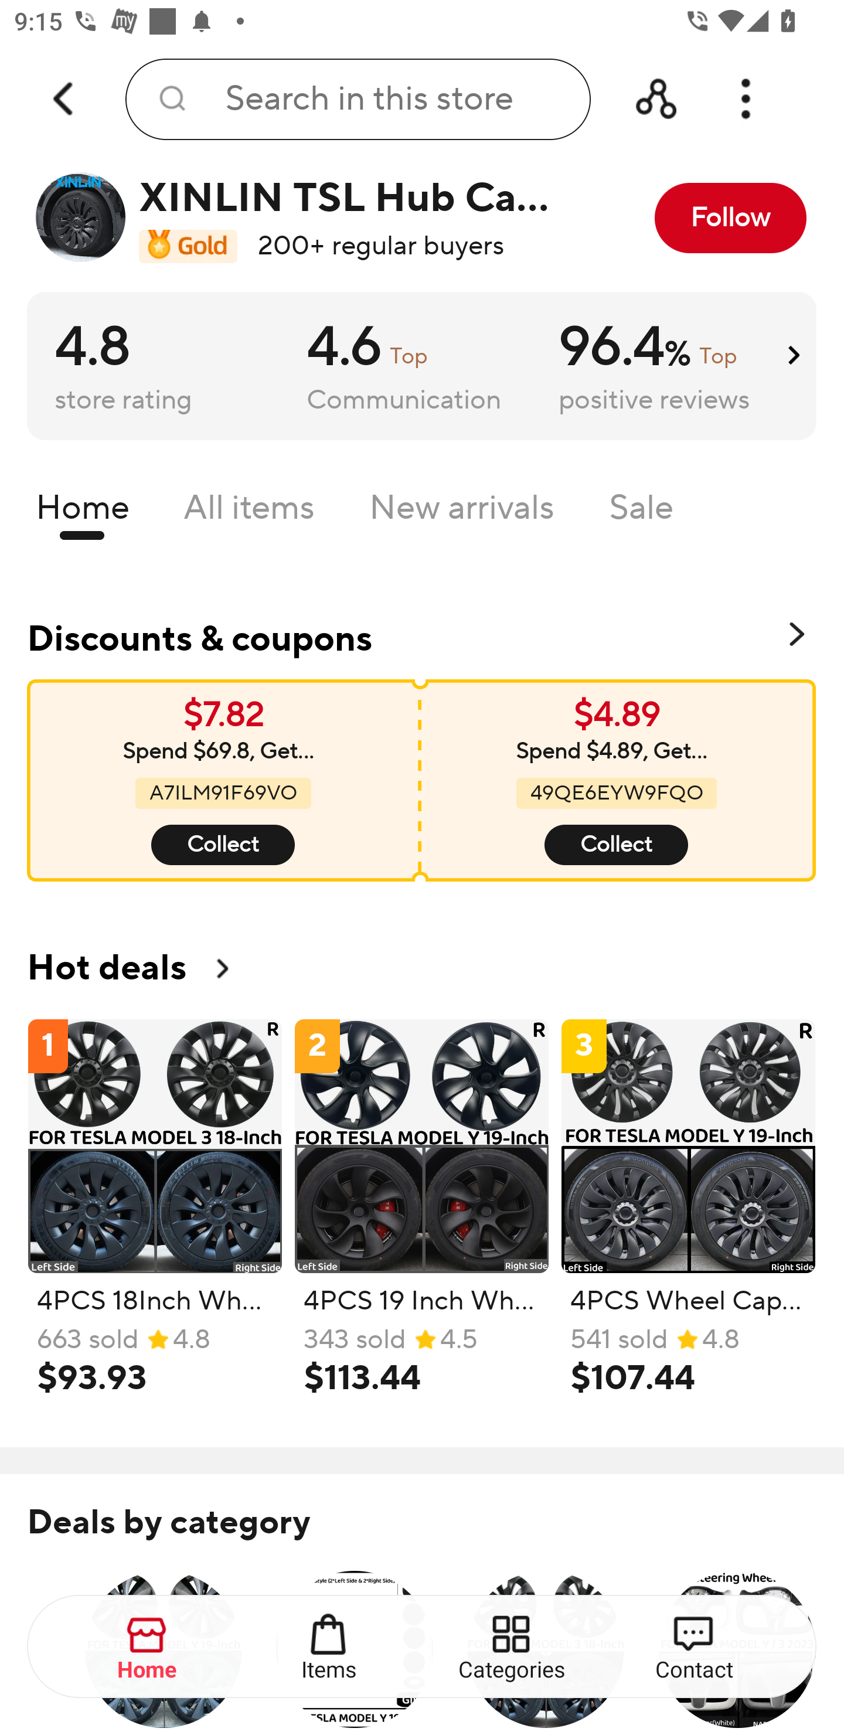  Describe the element at coordinates (301, 217) in the screenshot. I see `XINLIN TSL Hub Ca…  200+ regular buyers` at that location.